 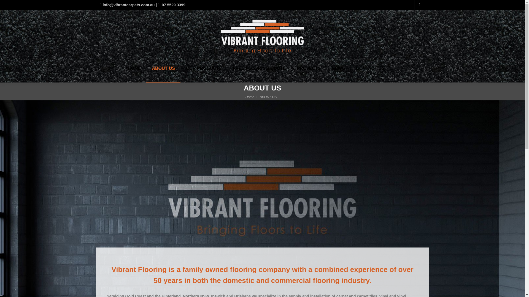 I want to click on CONTACT US, so click(x=370, y=74).